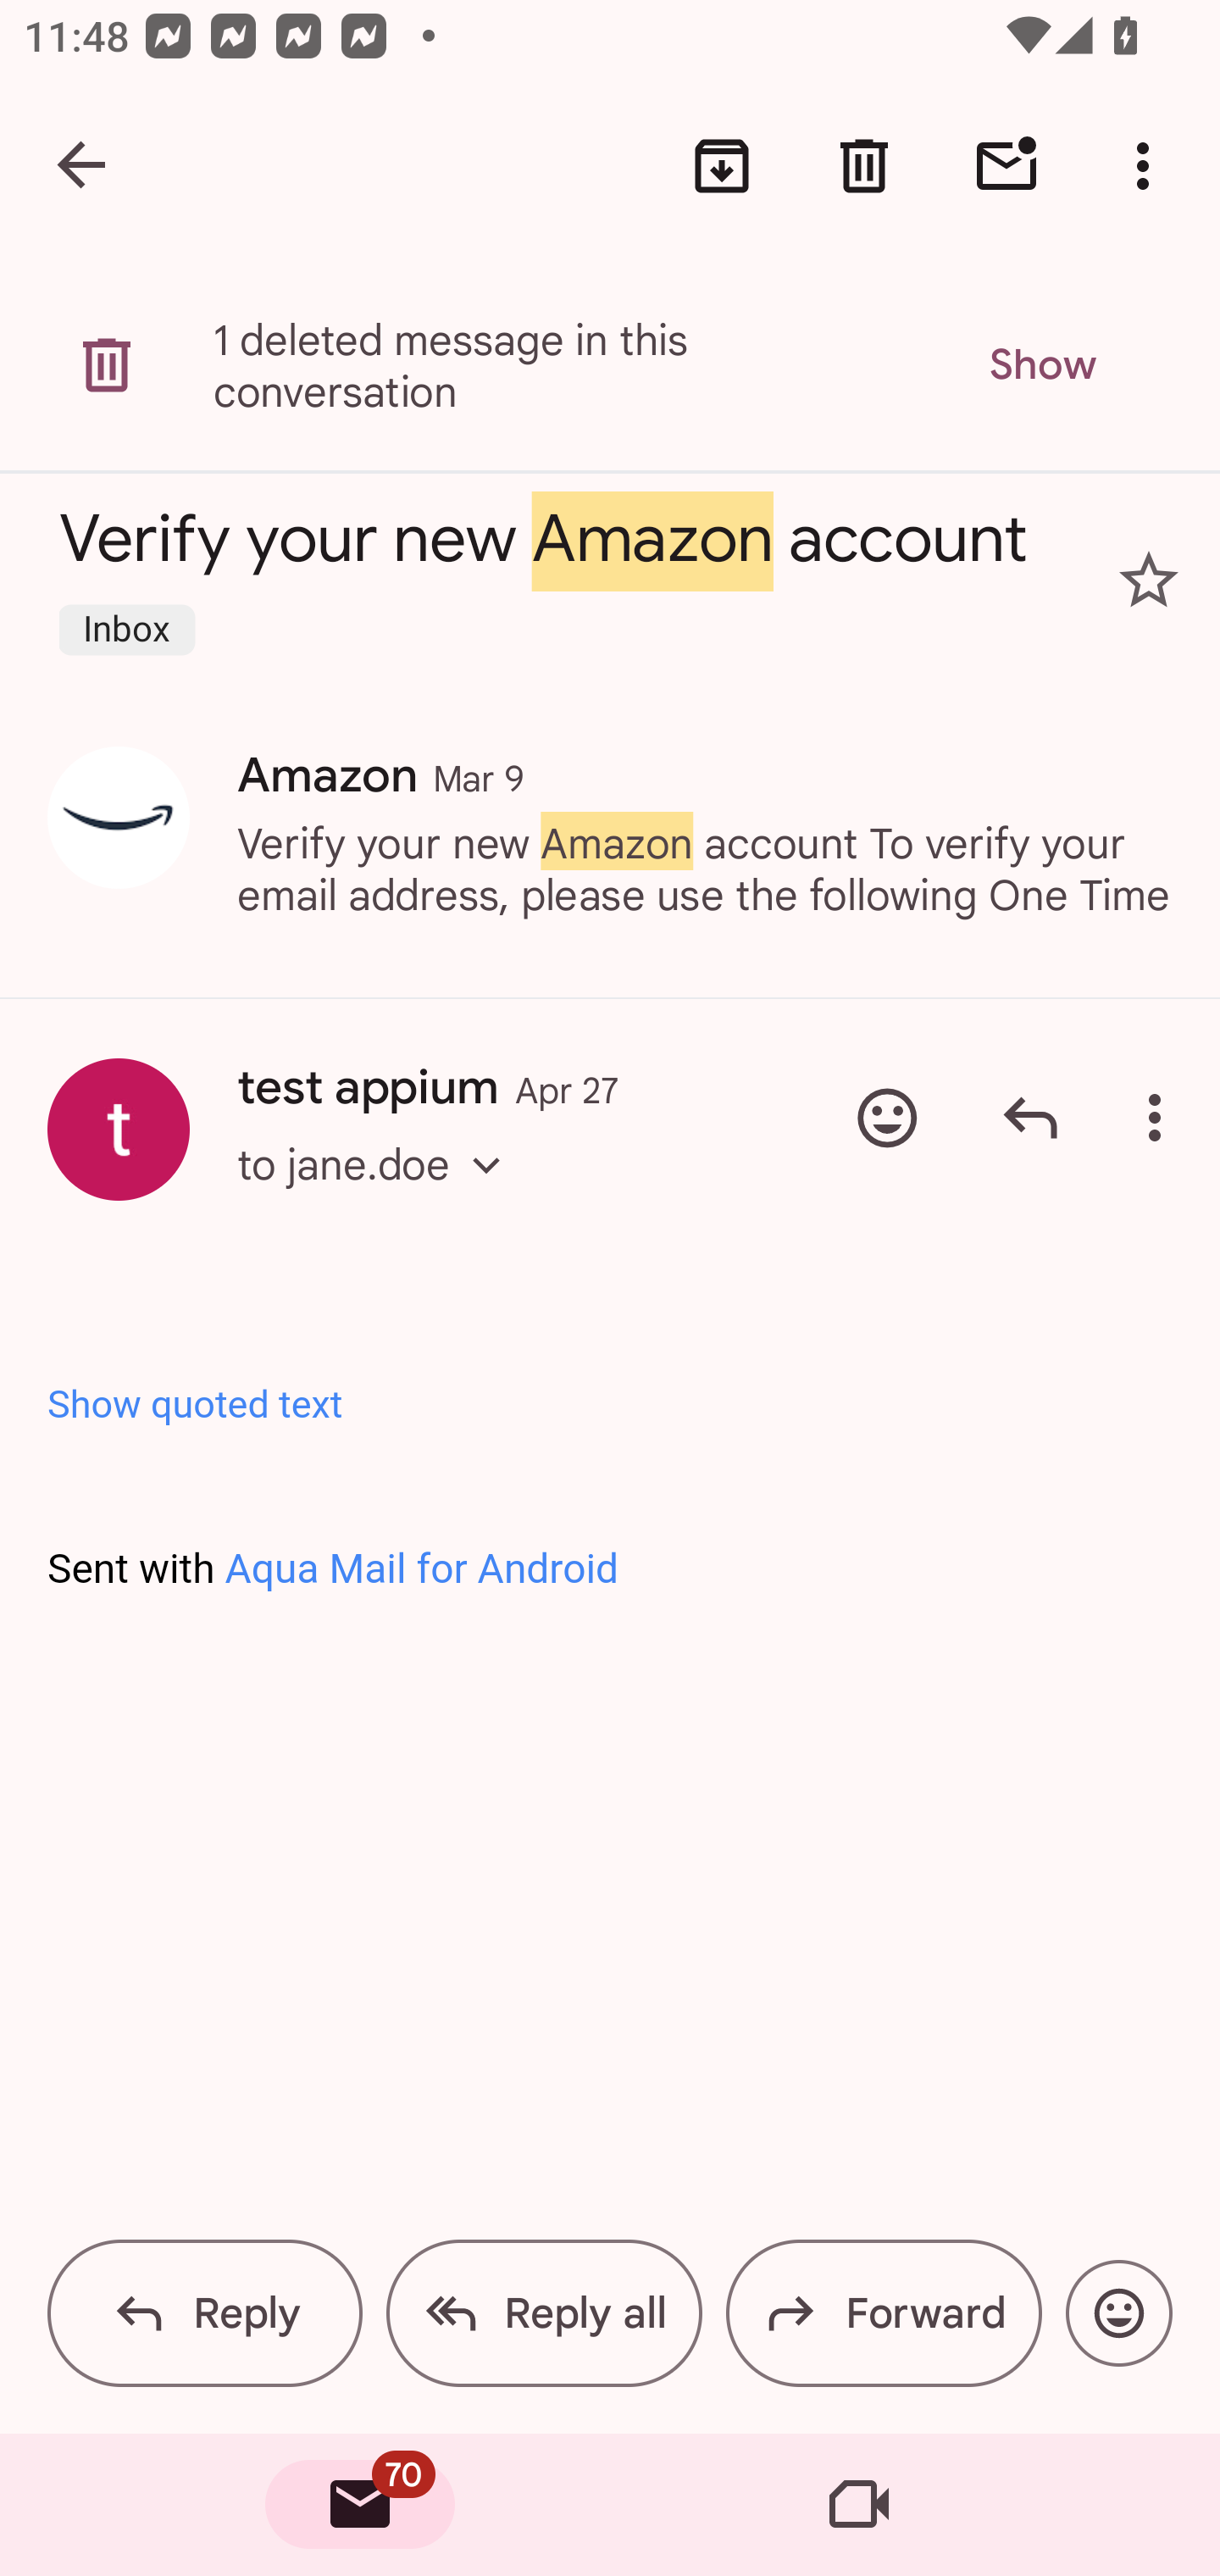 The height and width of the screenshot is (2576, 1220). Describe the element at coordinates (887, 1118) in the screenshot. I see `Add emoji reaction` at that location.